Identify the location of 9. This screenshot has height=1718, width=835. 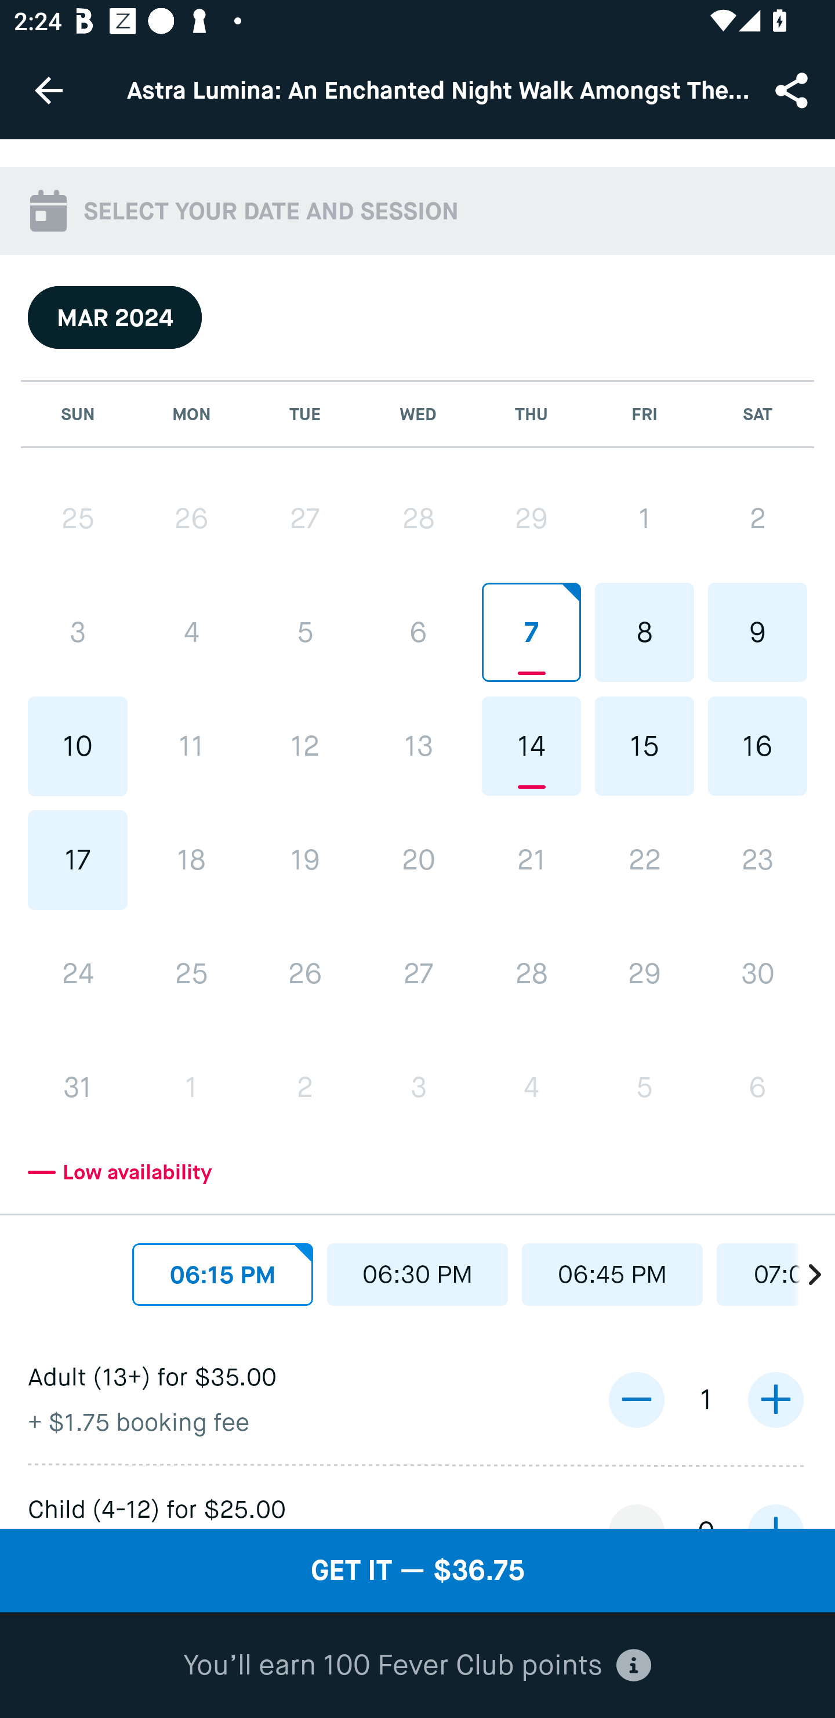
(757, 632).